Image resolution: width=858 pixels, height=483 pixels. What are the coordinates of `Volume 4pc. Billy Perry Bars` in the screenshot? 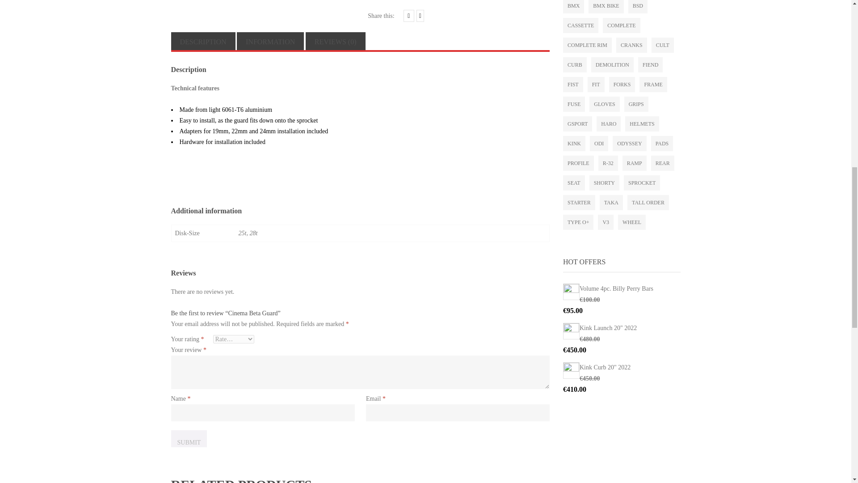 It's located at (621, 288).